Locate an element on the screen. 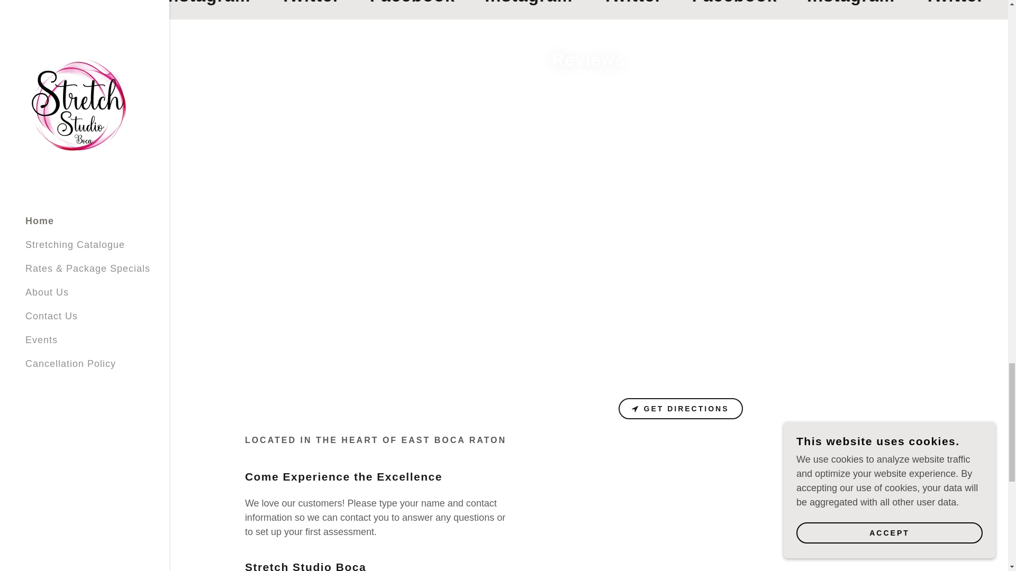  Facebook is located at coordinates (177, 3).